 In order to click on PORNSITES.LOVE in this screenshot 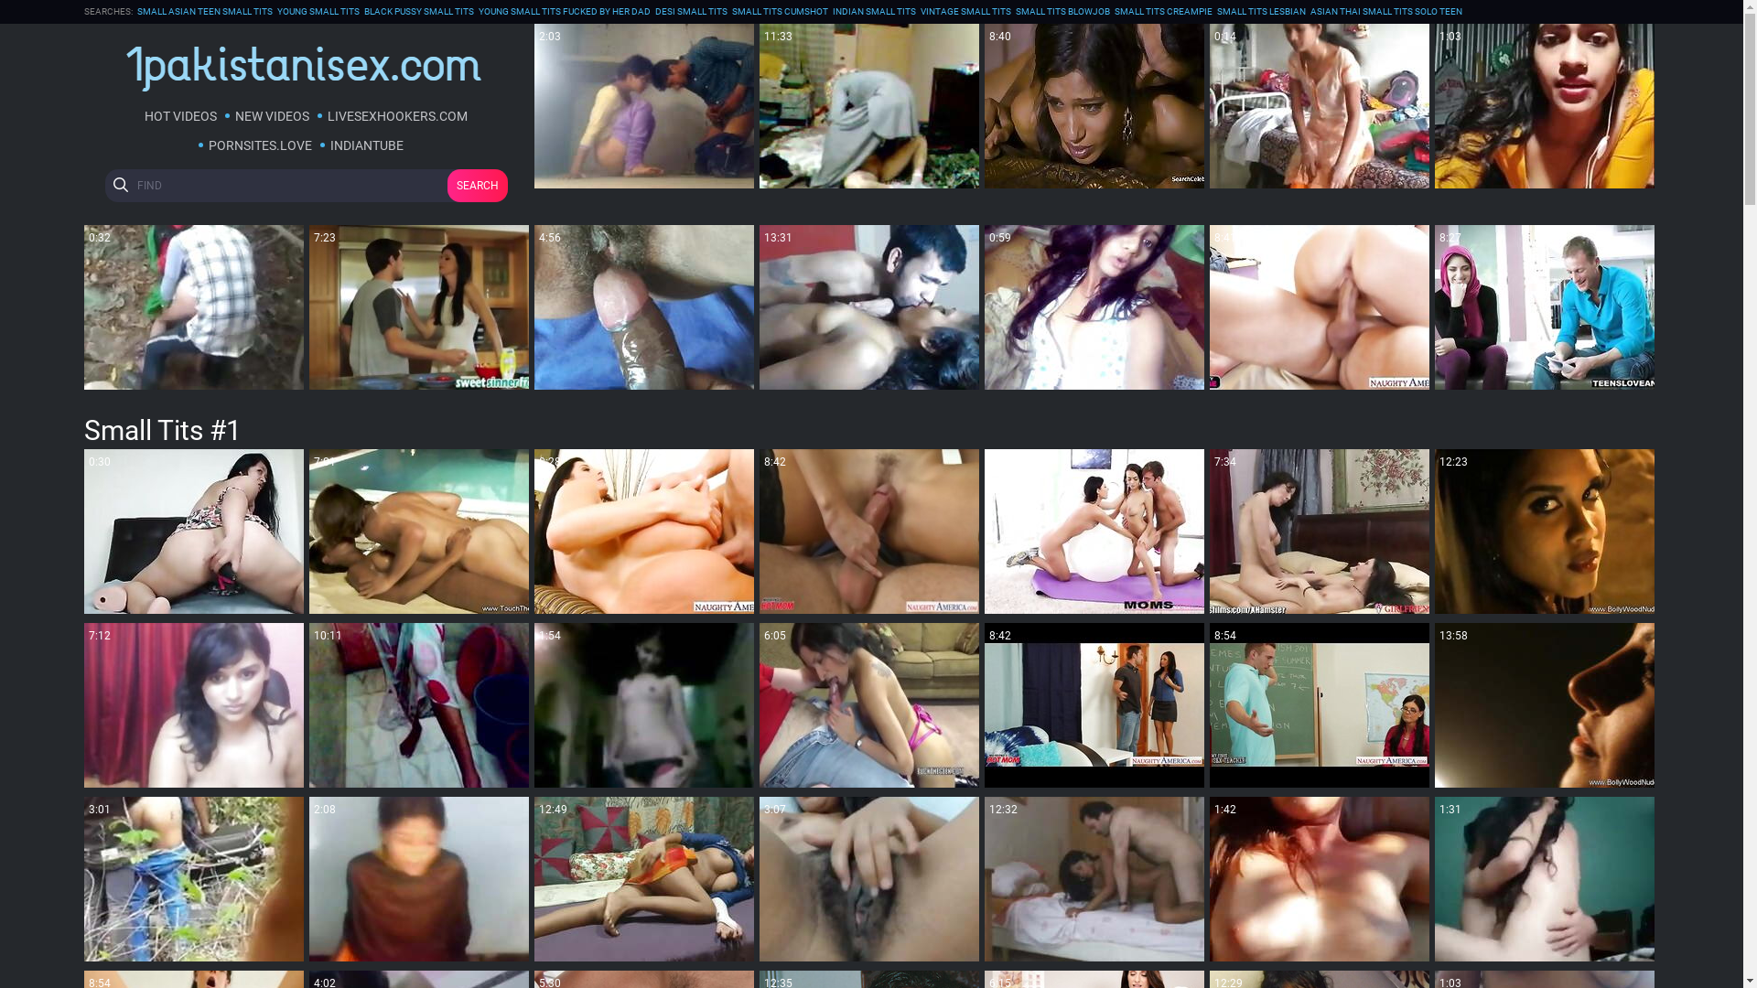, I will do `click(260, 145)`.